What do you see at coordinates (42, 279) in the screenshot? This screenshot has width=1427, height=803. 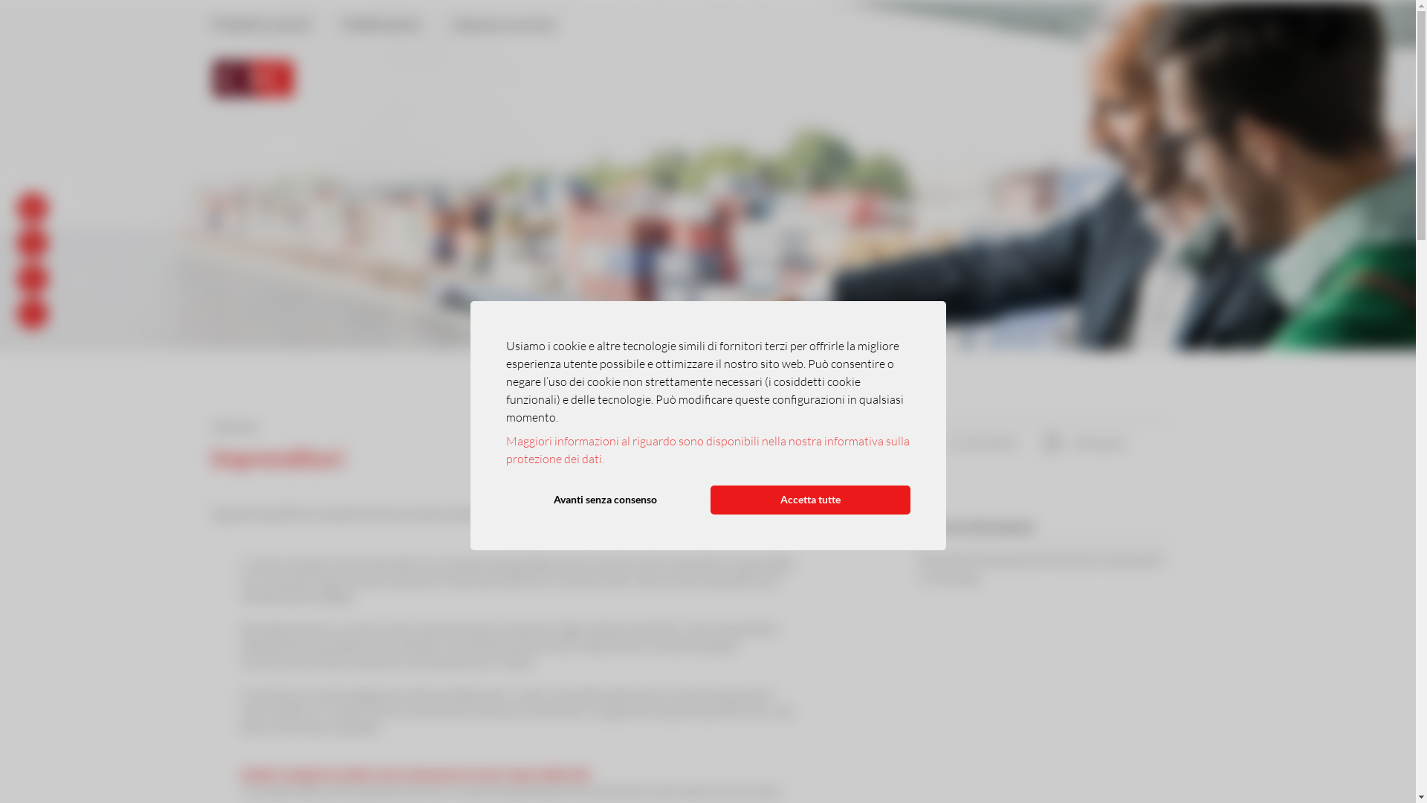 I see `SEDI` at bounding box center [42, 279].